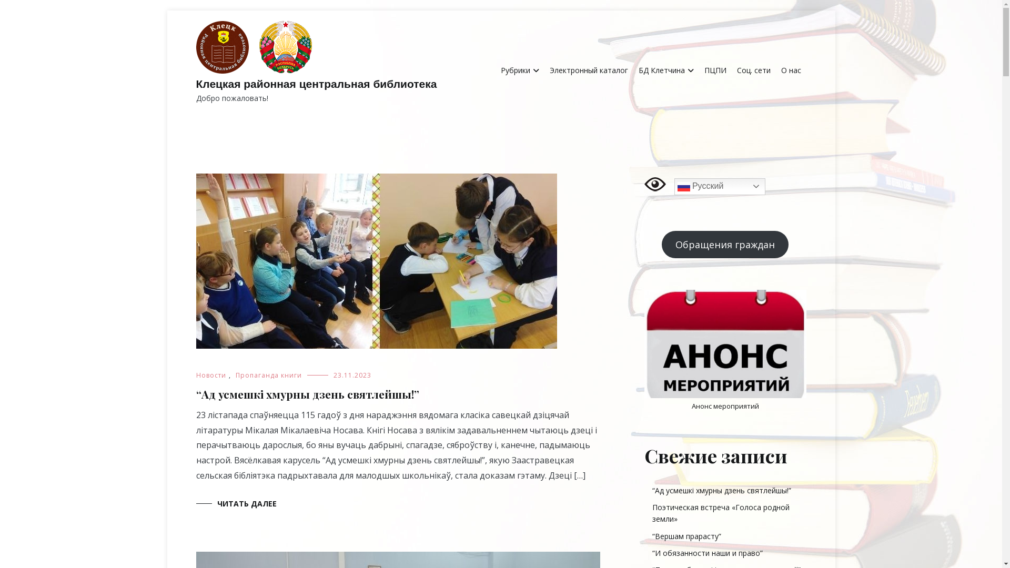 The image size is (1010, 568). I want to click on 23.11.2023, so click(352, 376).